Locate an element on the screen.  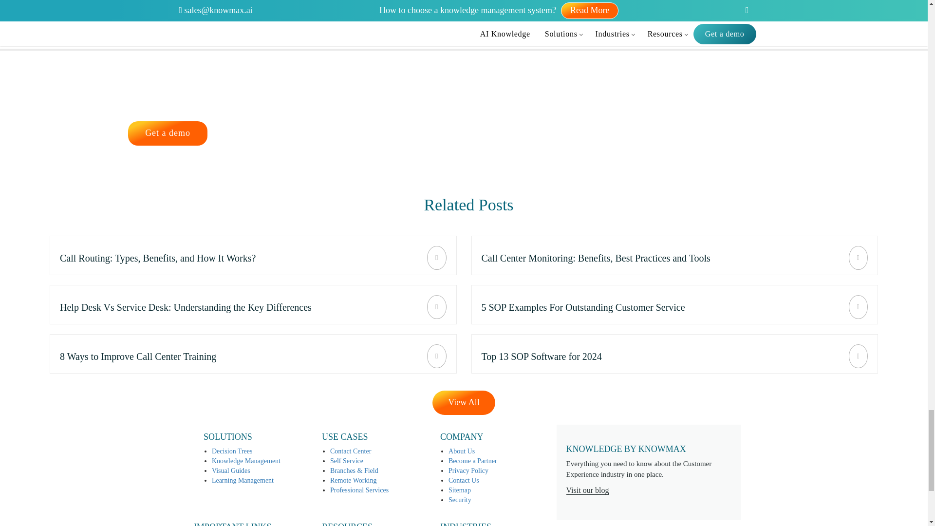
Create interactive customer service scripts with Knowmax is located at coordinates (253, 255).